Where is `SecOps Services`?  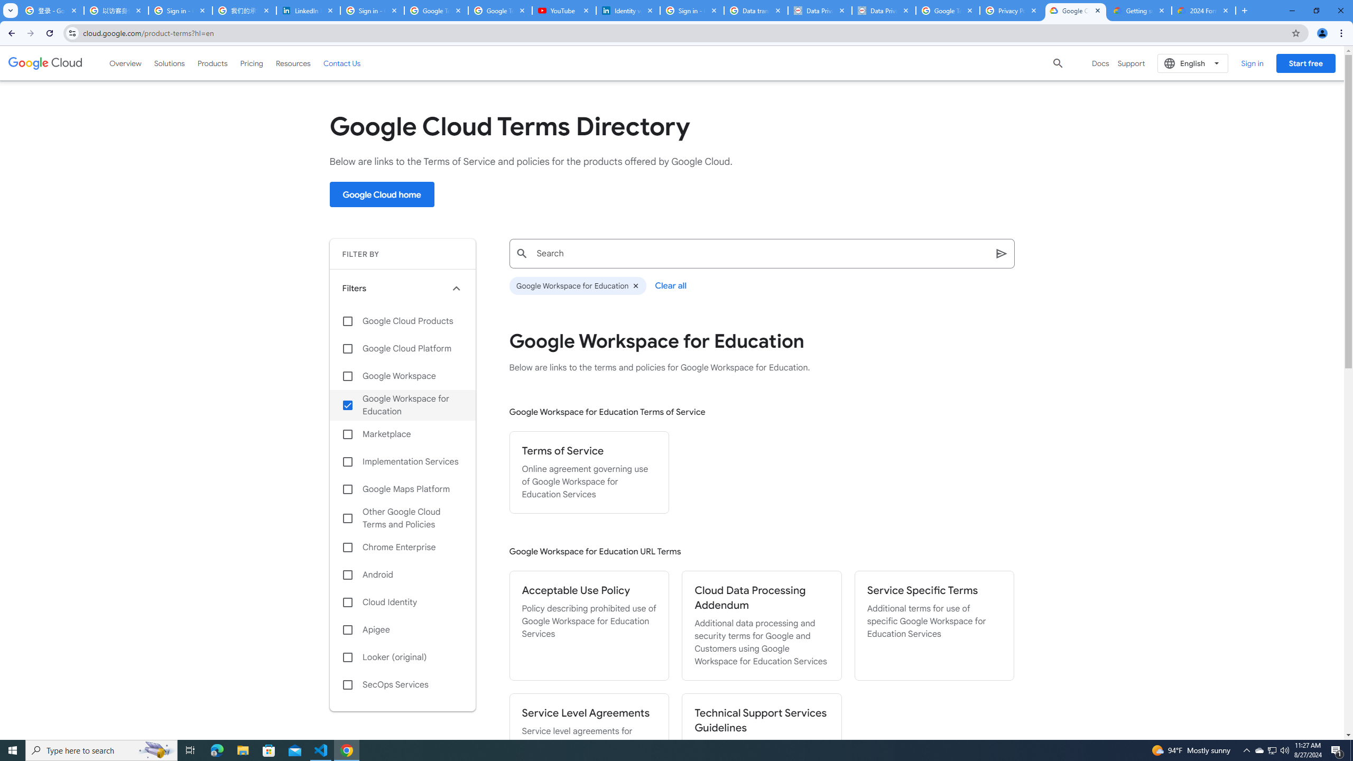 SecOps Services is located at coordinates (403, 685).